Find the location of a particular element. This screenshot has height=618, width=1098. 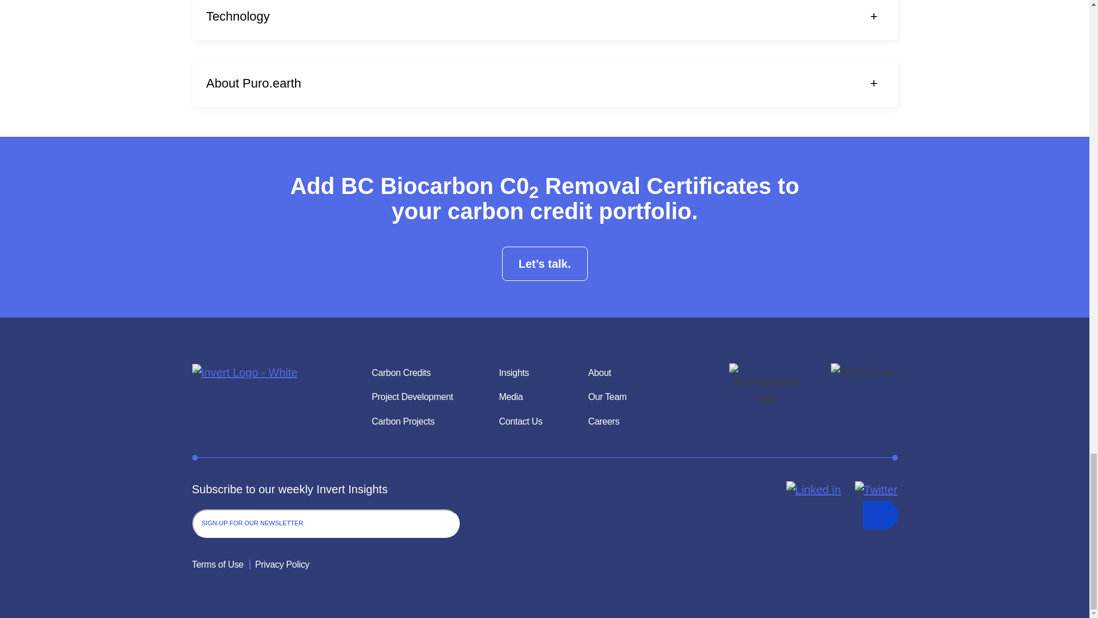

Insights is located at coordinates (514, 373).